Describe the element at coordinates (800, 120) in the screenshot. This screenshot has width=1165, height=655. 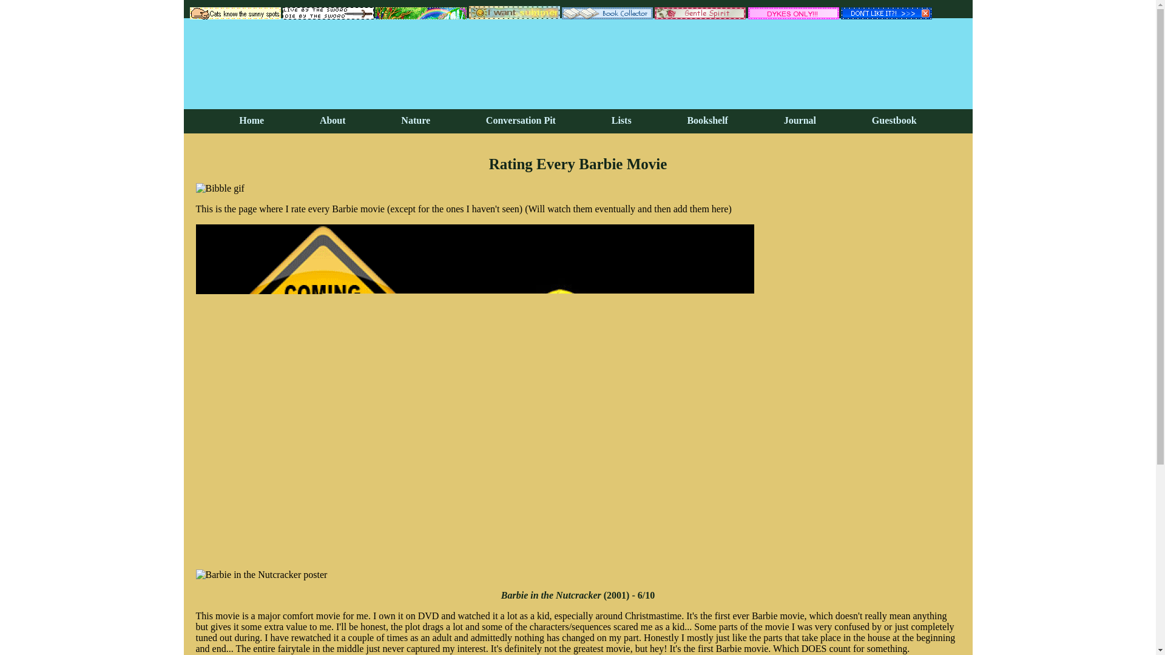
I see `Journal` at that location.